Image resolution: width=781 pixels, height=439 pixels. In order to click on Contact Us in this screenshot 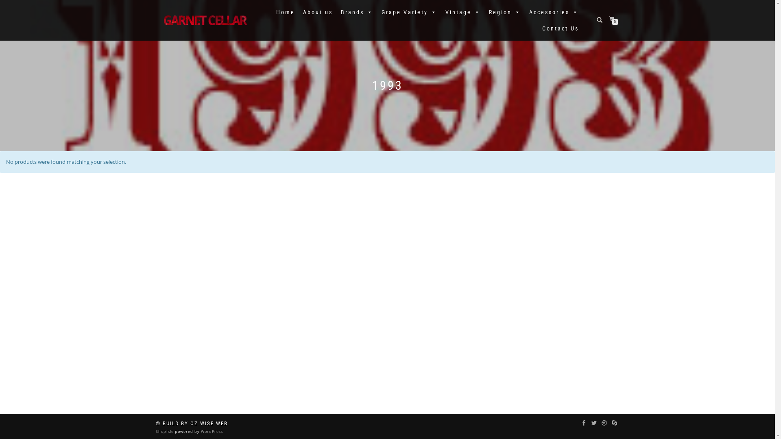, I will do `click(560, 28)`.